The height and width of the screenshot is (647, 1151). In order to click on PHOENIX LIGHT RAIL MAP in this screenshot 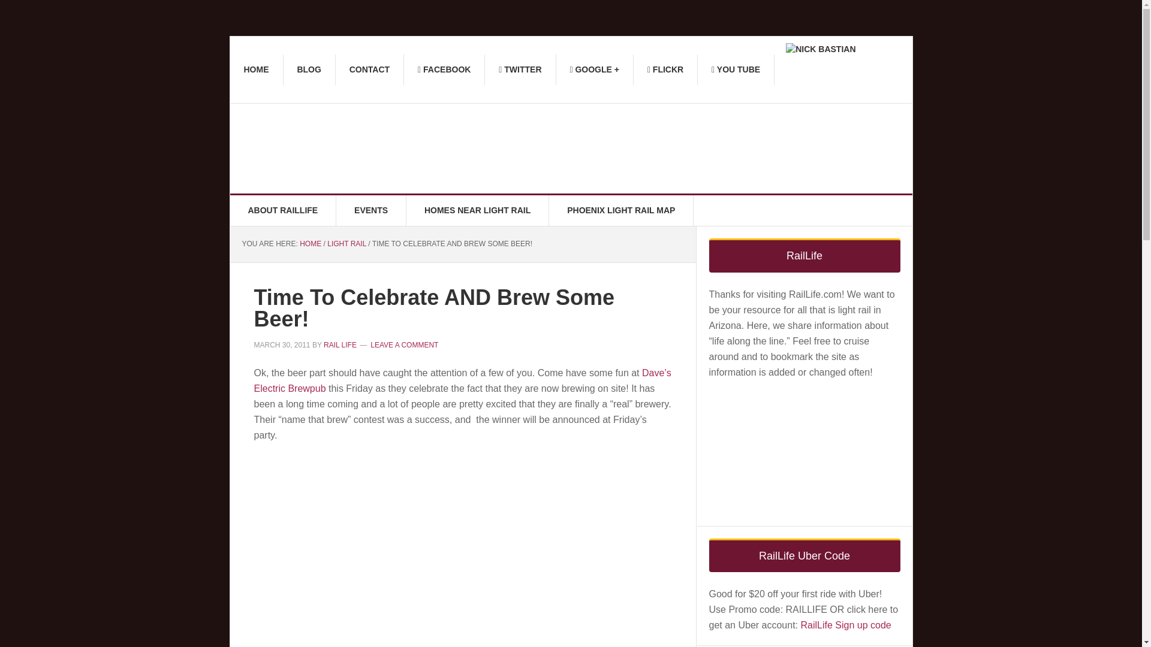, I will do `click(621, 210)`.